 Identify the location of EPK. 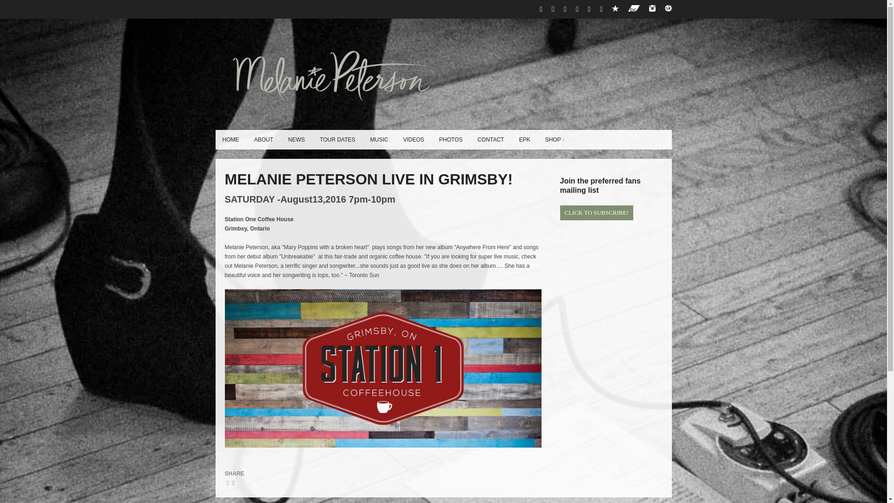
(524, 139).